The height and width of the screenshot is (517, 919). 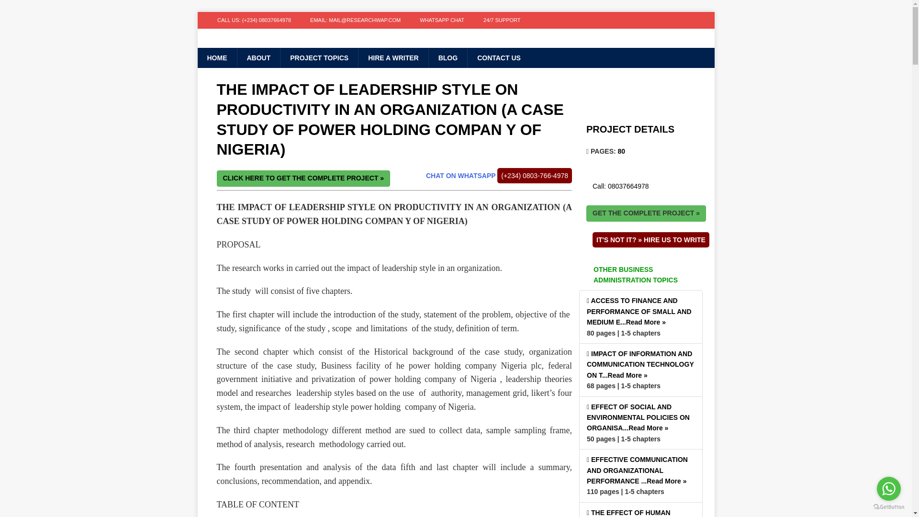 What do you see at coordinates (620, 187) in the screenshot?
I see `Call: 08037664978` at bounding box center [620, 187].